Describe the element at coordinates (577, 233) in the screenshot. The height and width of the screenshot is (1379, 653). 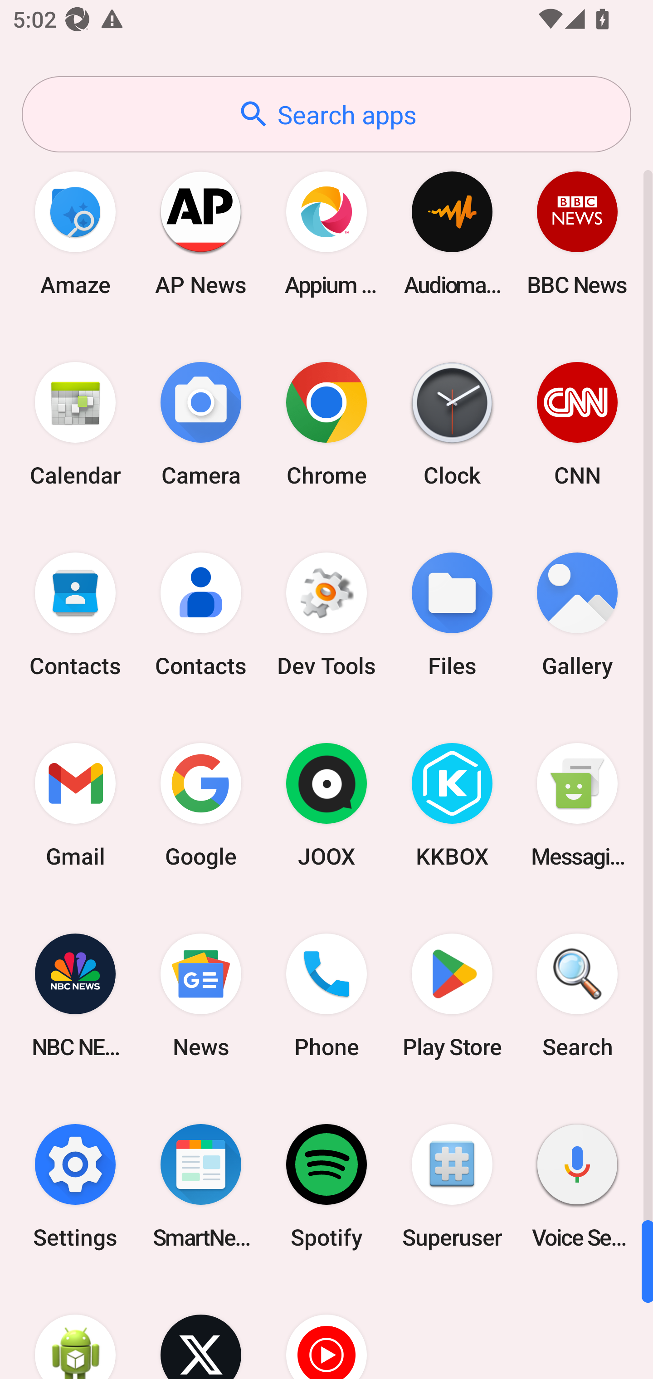
I see `BBC News` at that location.